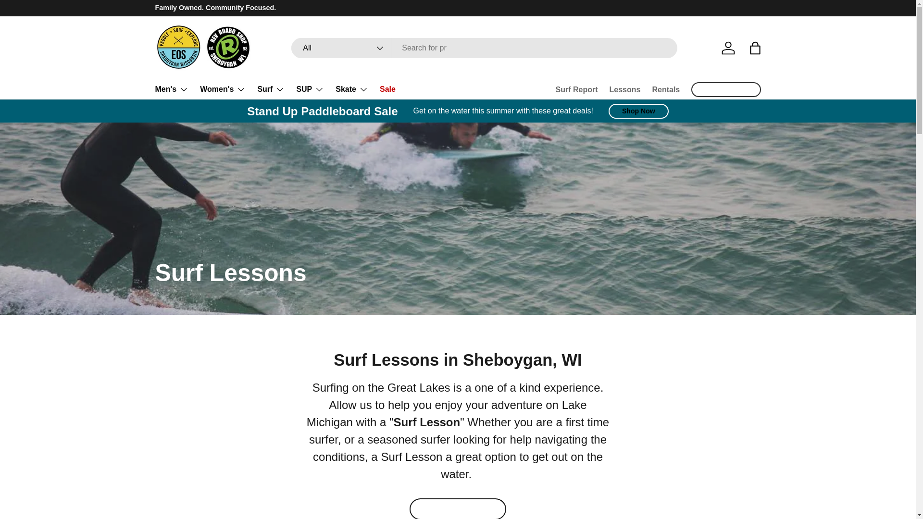 The image size is (923, 519). What do you see at coordinates (342, 48) in the screenshot?
I see `All` at bounding box center [342, 48].